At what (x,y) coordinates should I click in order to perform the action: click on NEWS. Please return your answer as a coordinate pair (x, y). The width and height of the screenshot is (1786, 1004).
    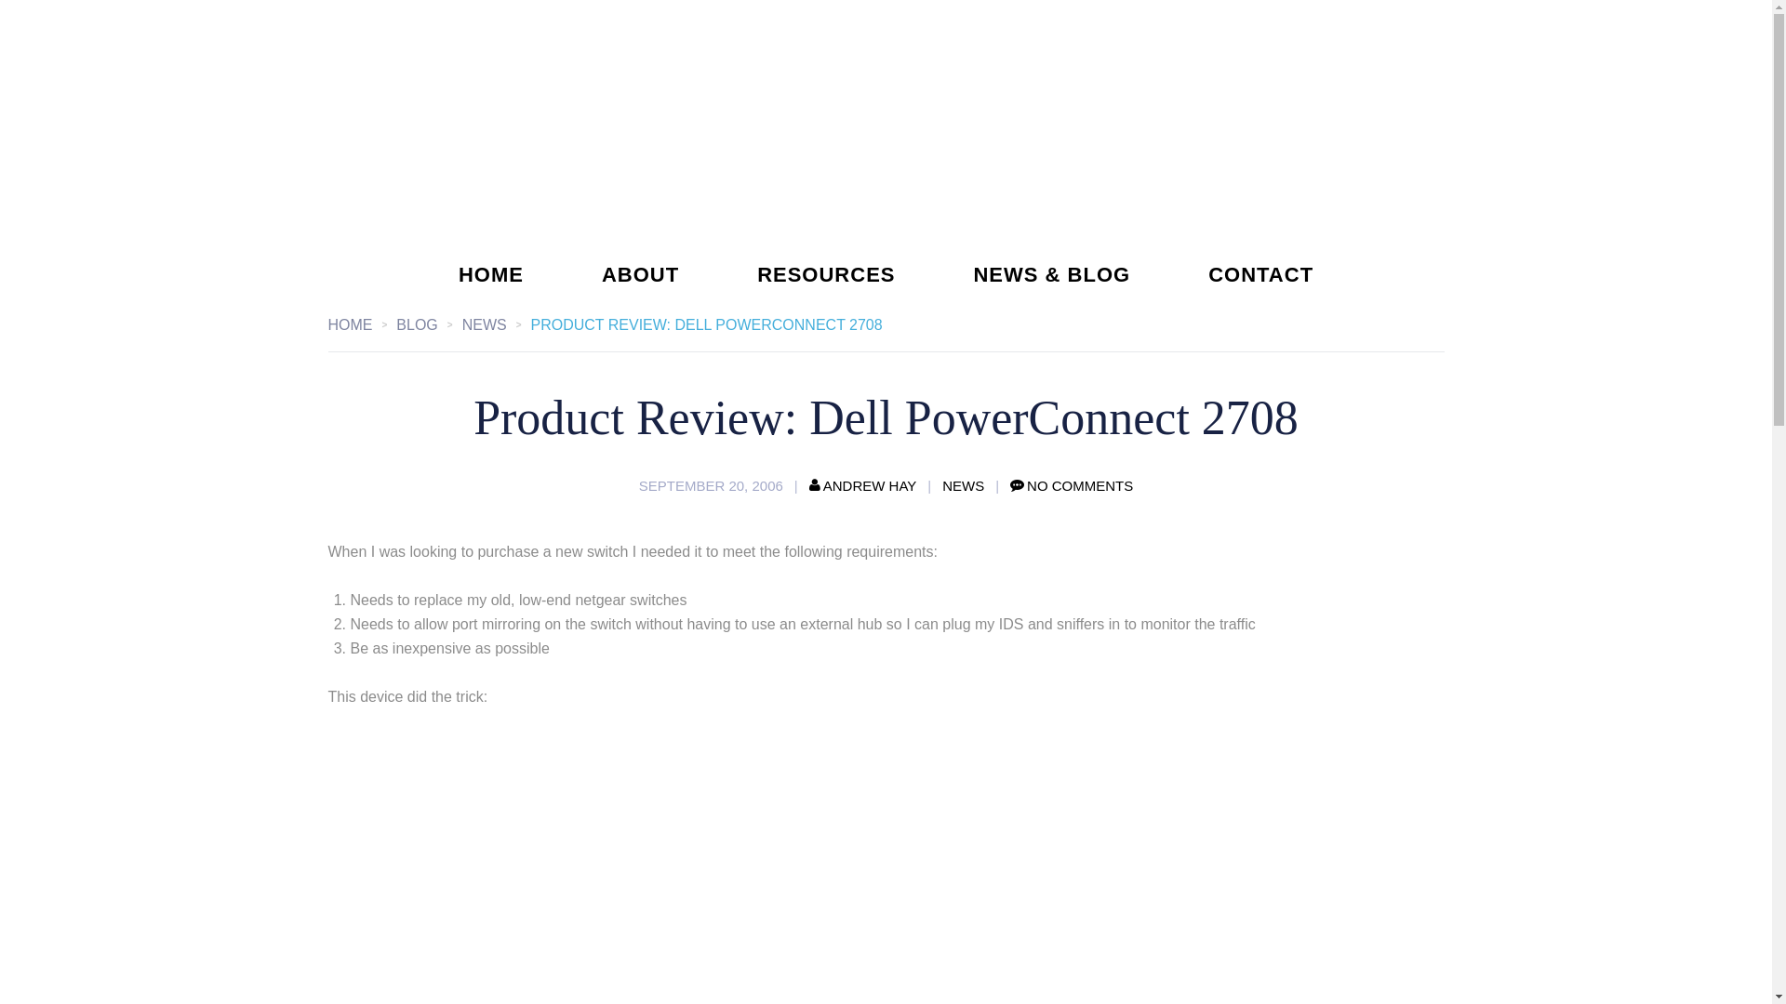
    Looking at the image, I should click on (964, 485).